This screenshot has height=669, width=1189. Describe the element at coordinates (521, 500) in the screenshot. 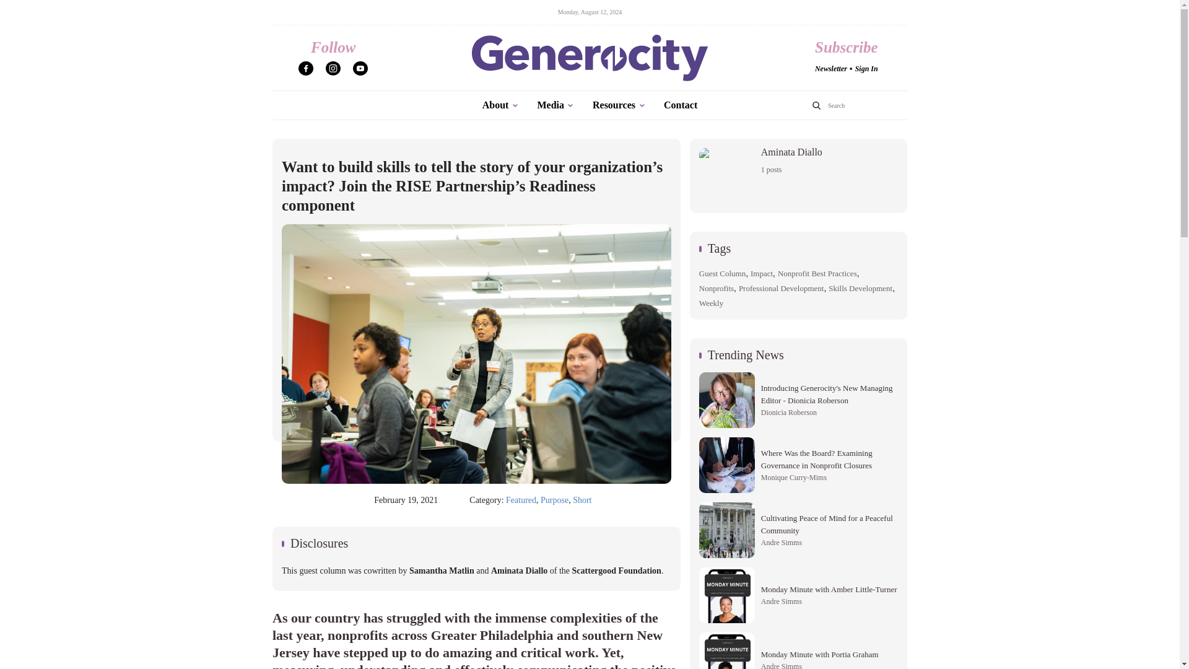

I see `Nonprofit Best Practices` at that location.